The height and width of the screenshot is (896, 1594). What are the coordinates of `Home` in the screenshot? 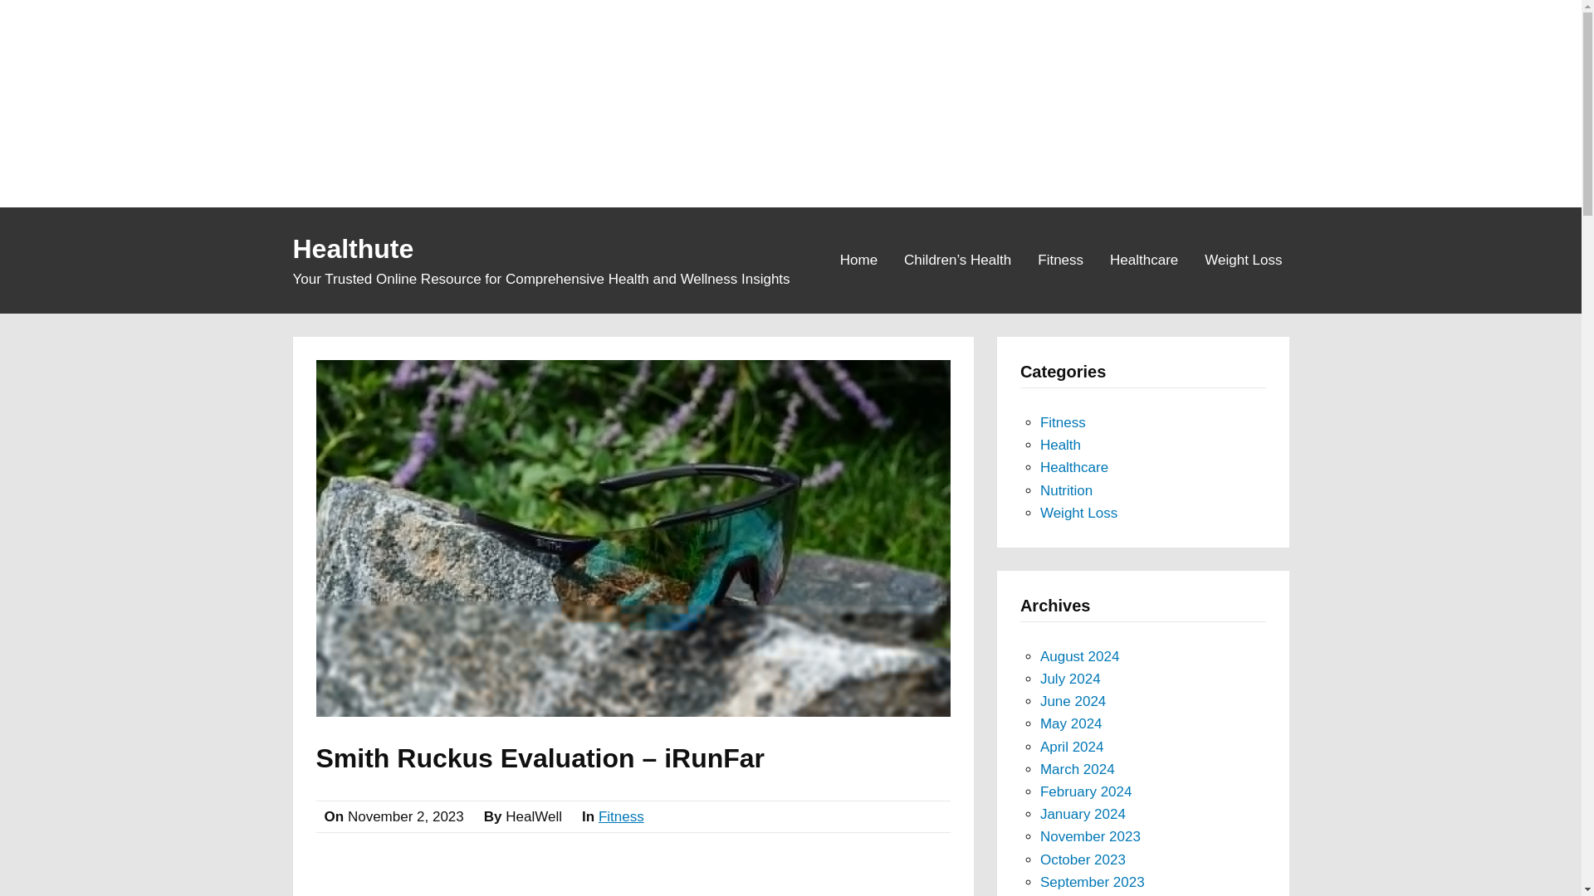 It's located at (858, 259).